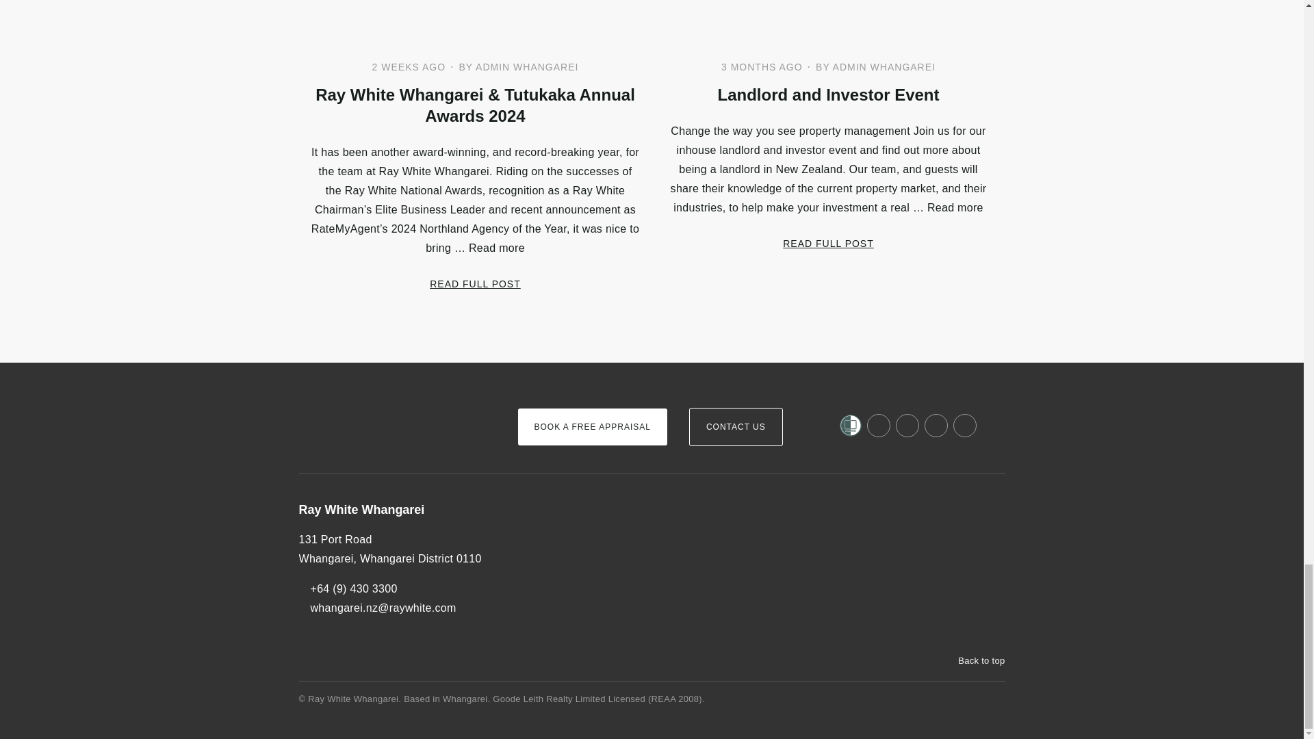 The height and width of the screenshot is (739, 1314). Describe the element at coordinates (396, 510) in the screenshot. I see `Ray White Whangarei` at that location.